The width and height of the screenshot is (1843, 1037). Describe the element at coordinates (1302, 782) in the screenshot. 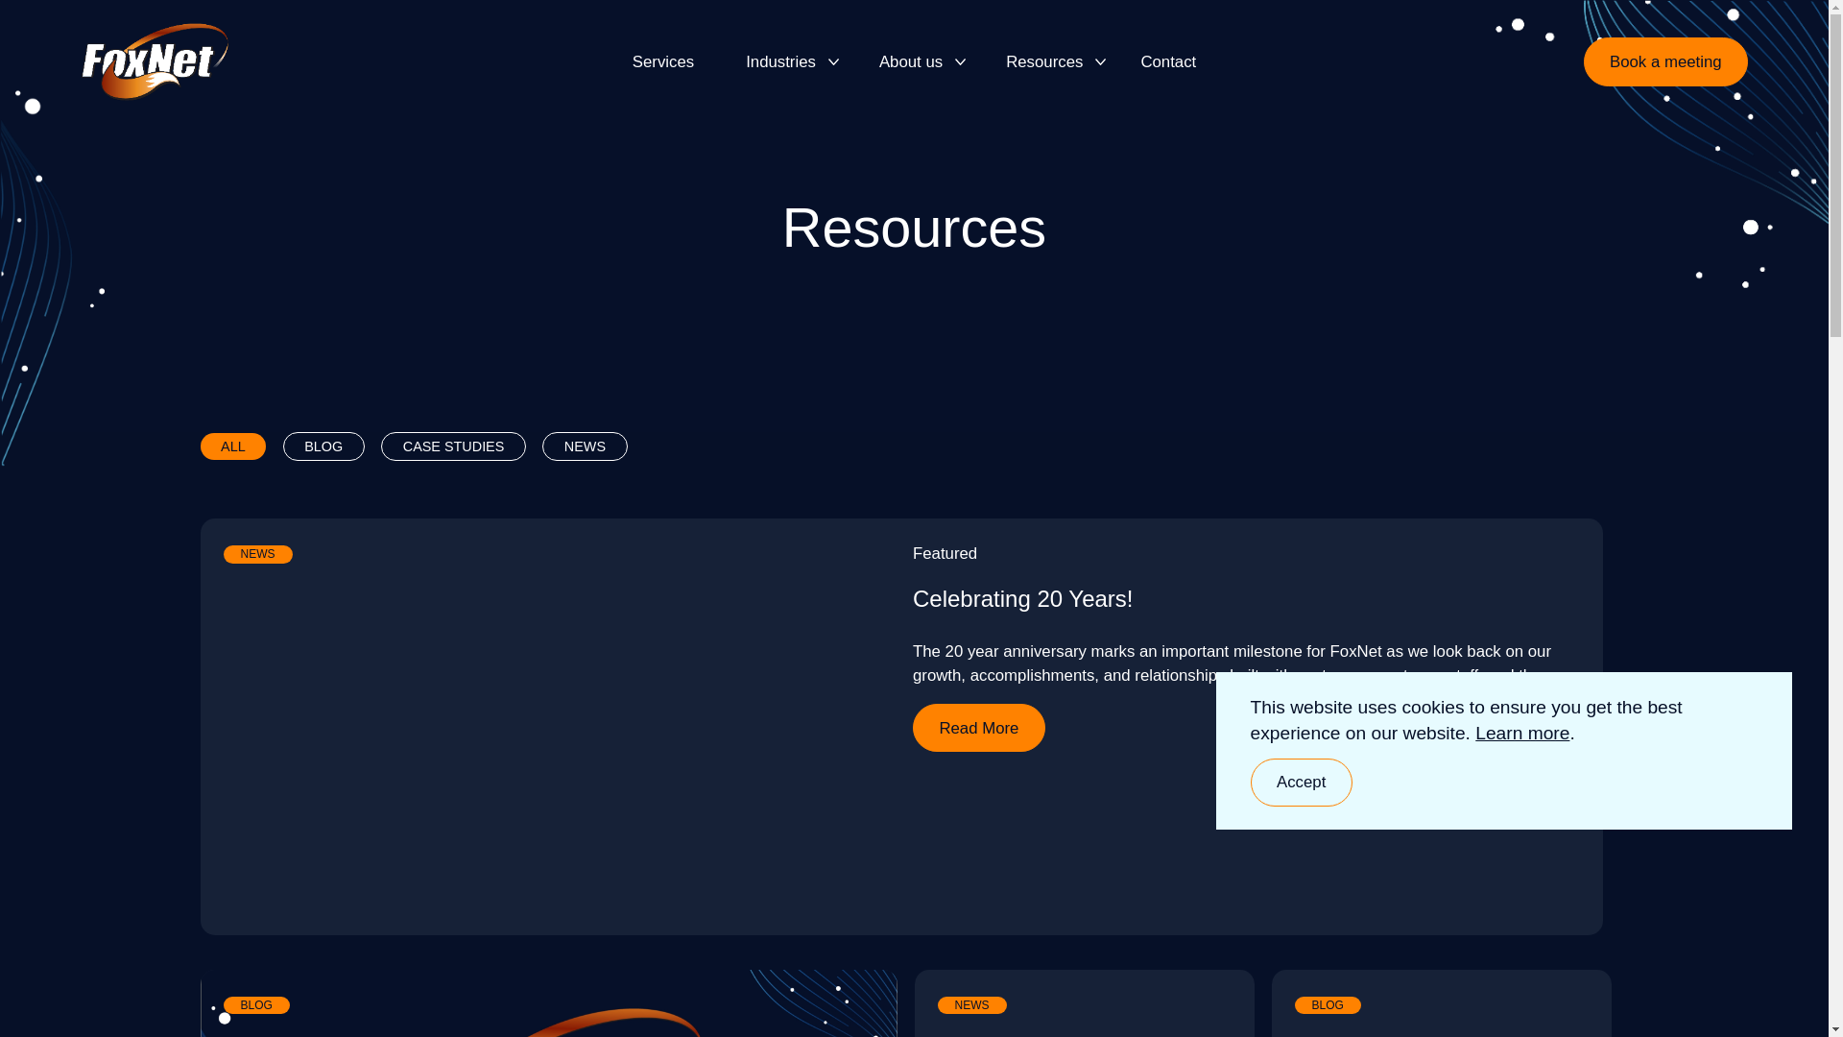

I see `Accept` at that location.